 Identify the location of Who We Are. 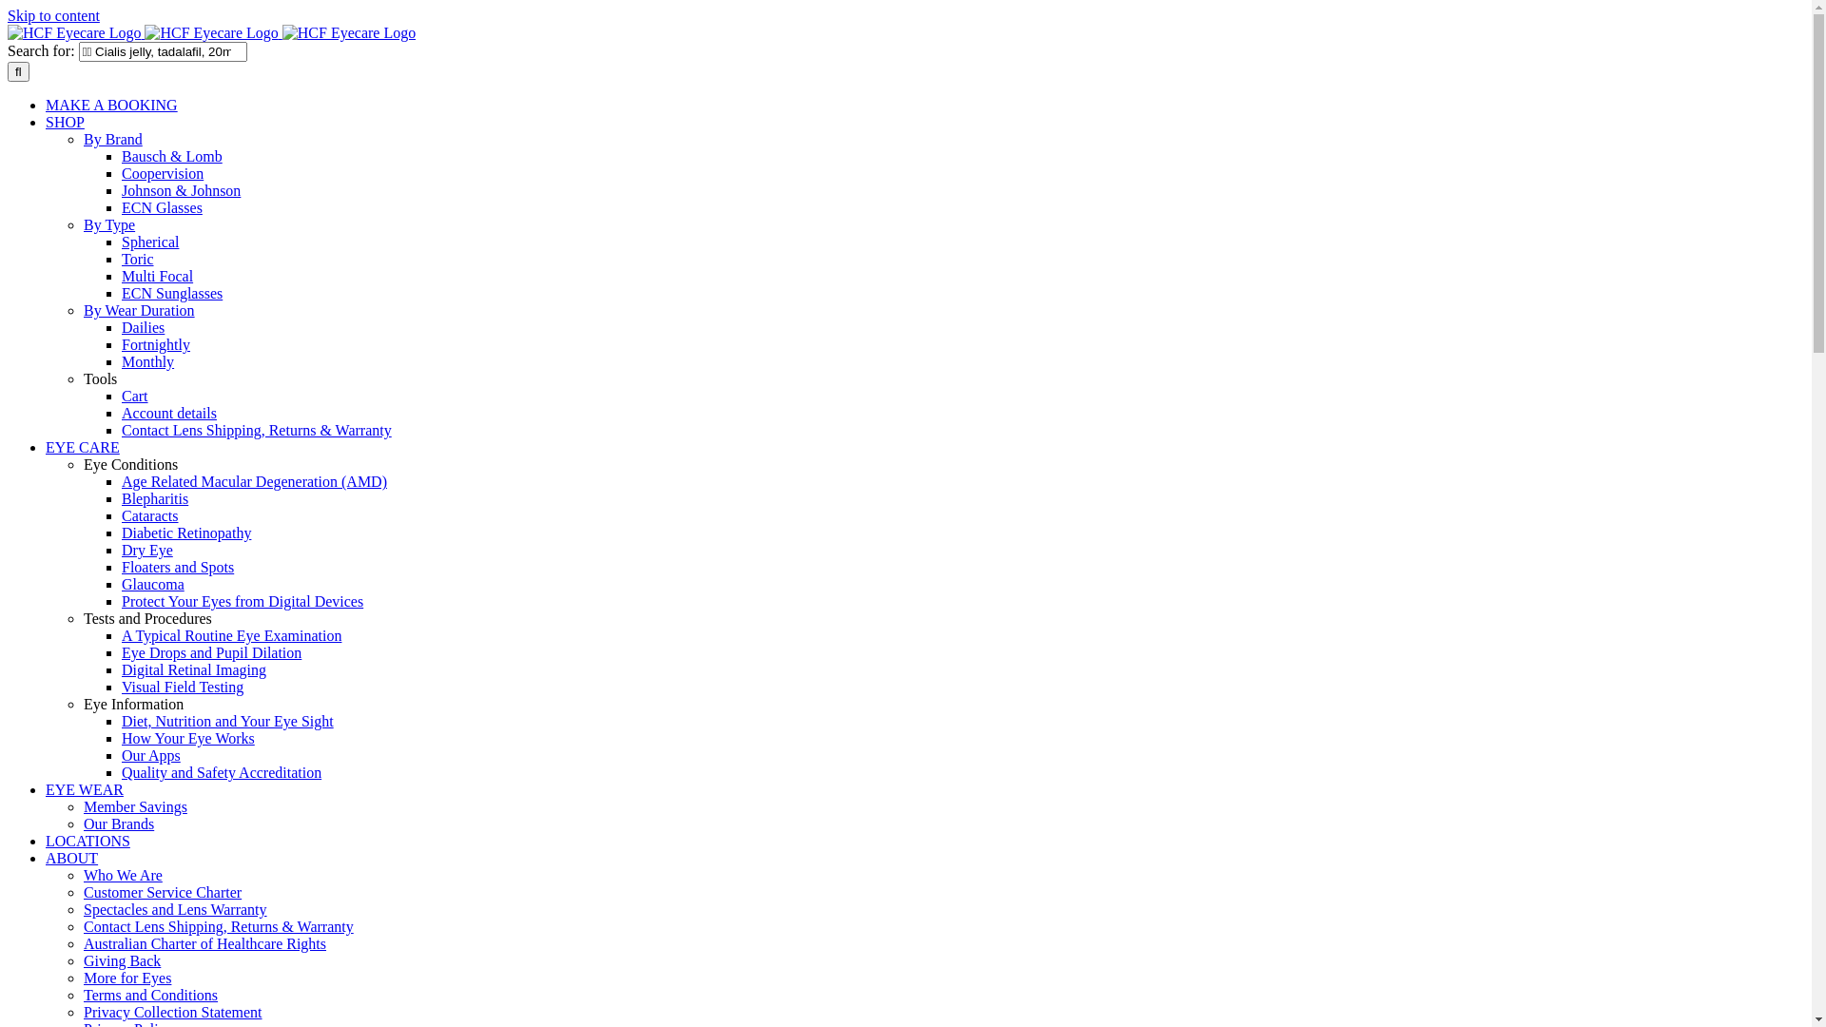
(124, 875).